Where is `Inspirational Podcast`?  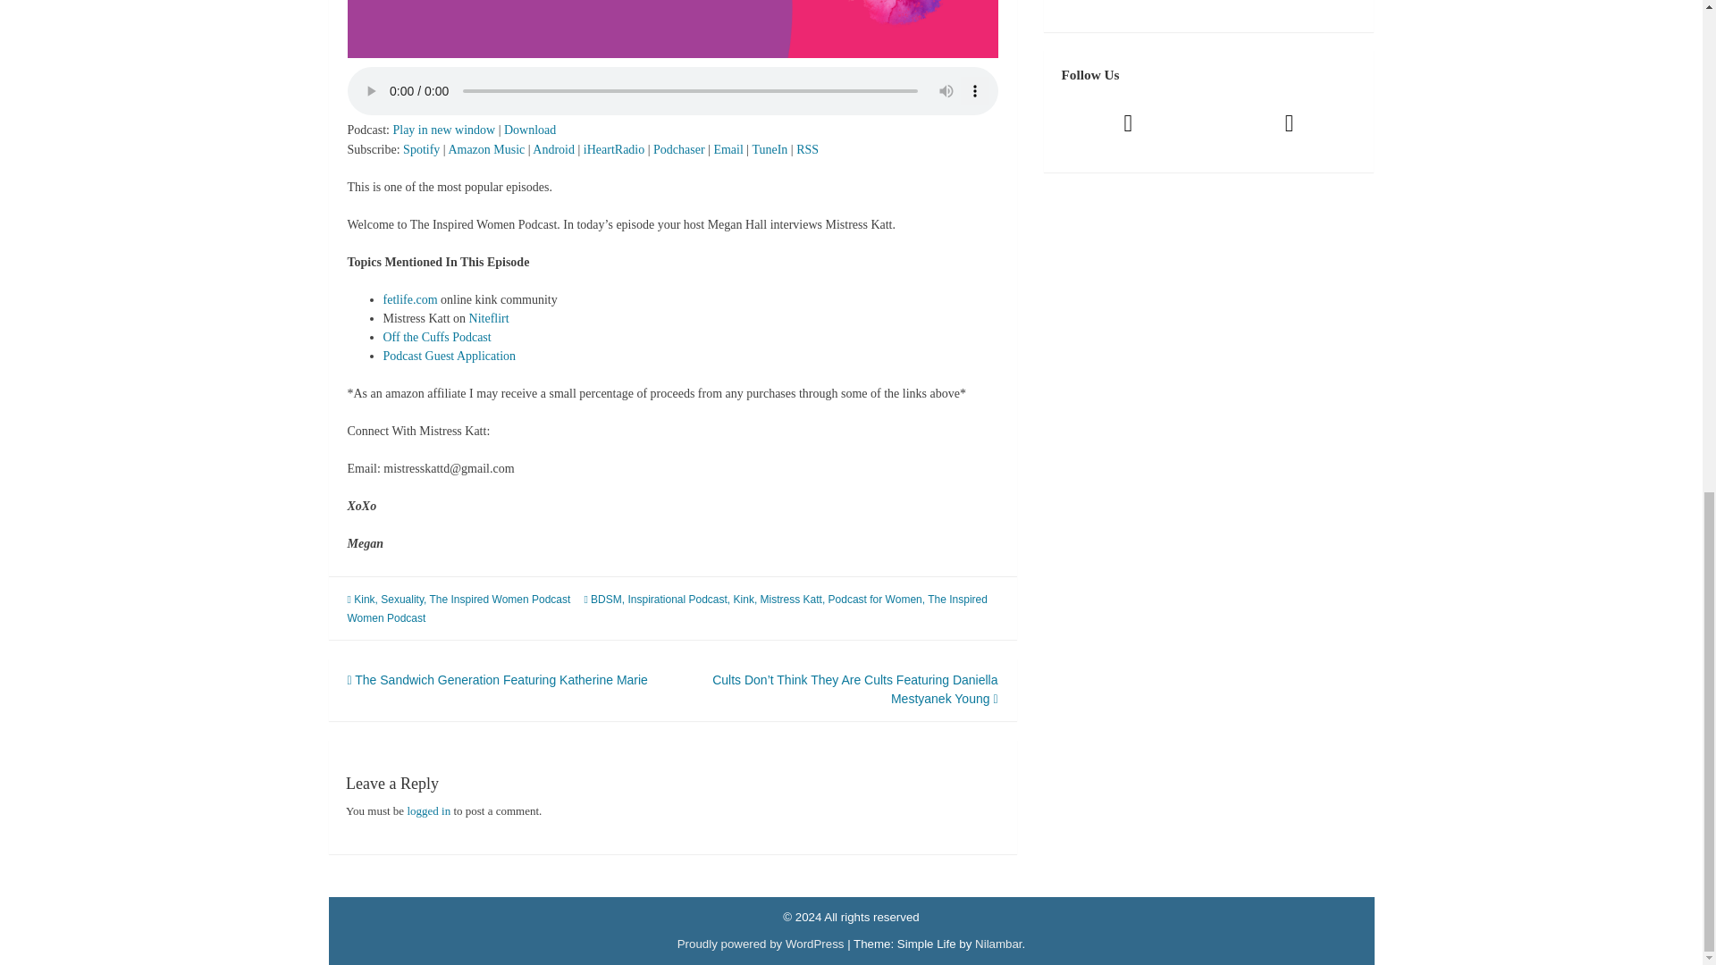 Inspirational Podcast is located at coordinates (677, 600).